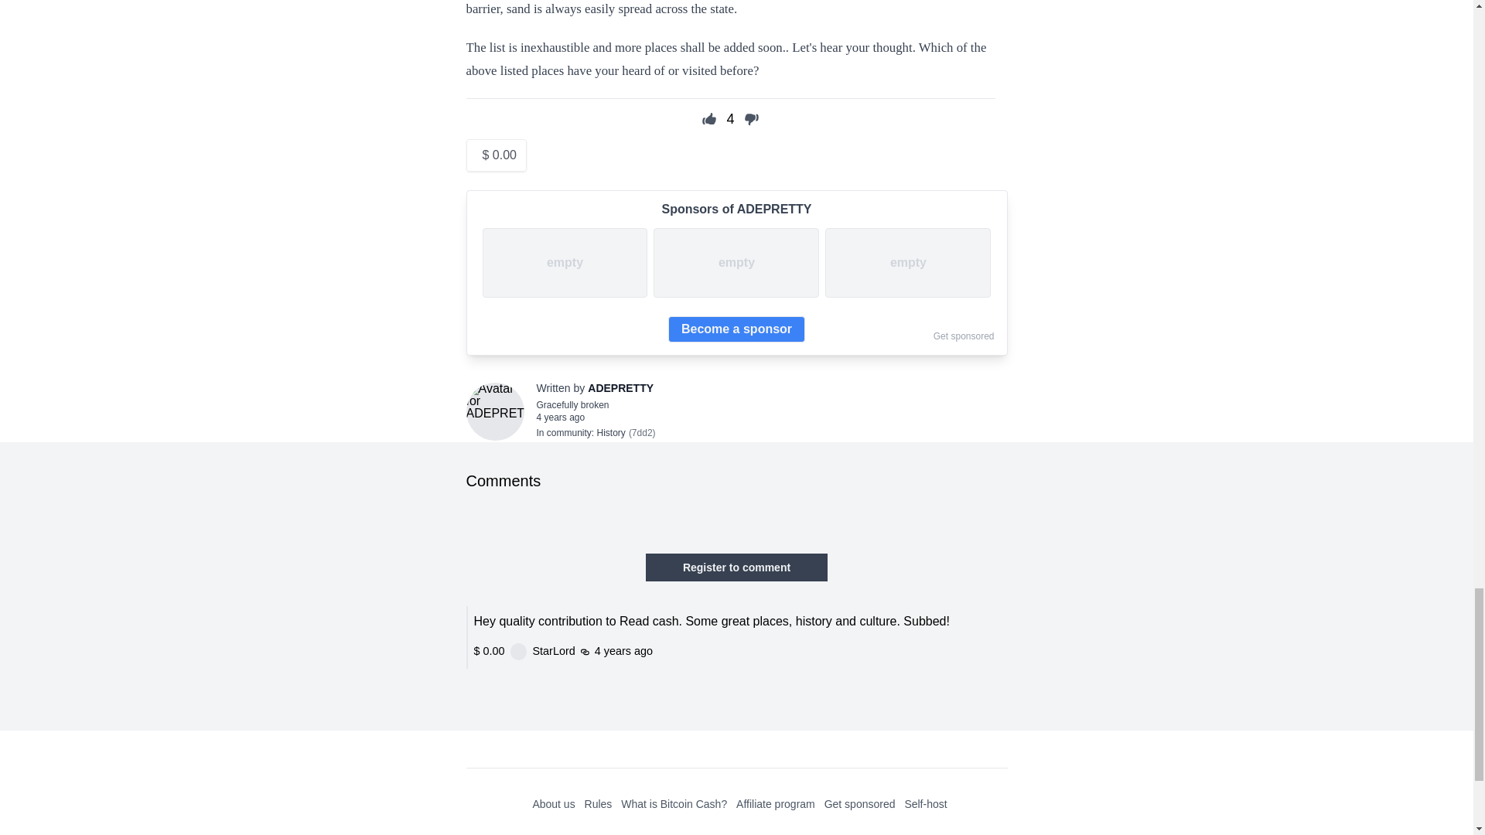 This screenshot has height=835, width=1485. I want to click on Self-host, so click(925, 804).